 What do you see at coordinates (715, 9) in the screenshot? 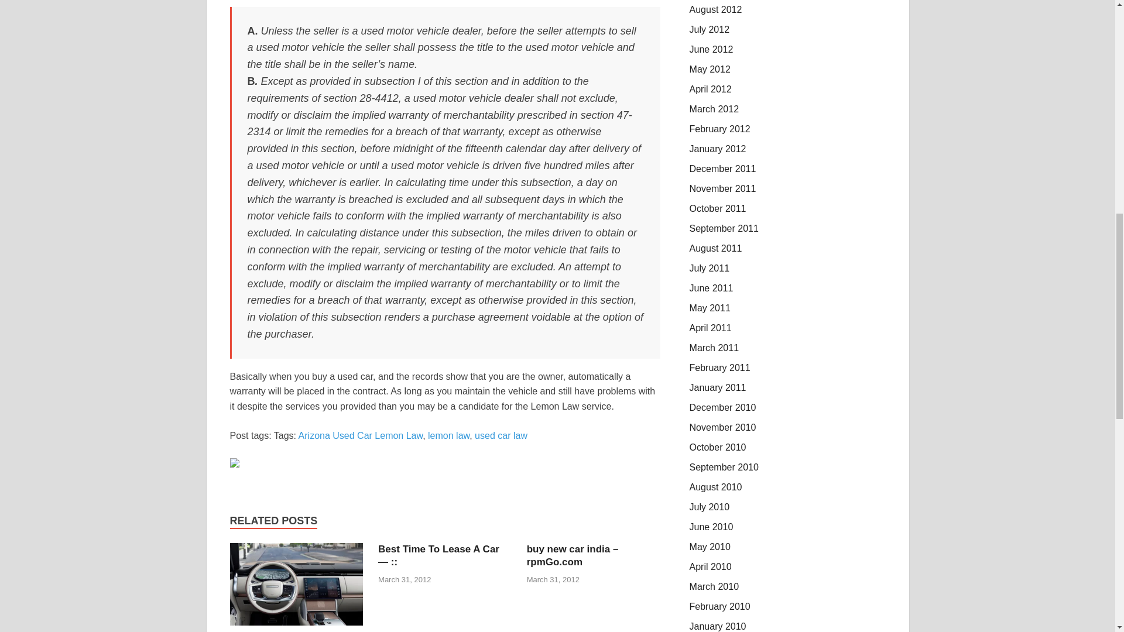
I see `August 2012` at bounding box center [715, 9].